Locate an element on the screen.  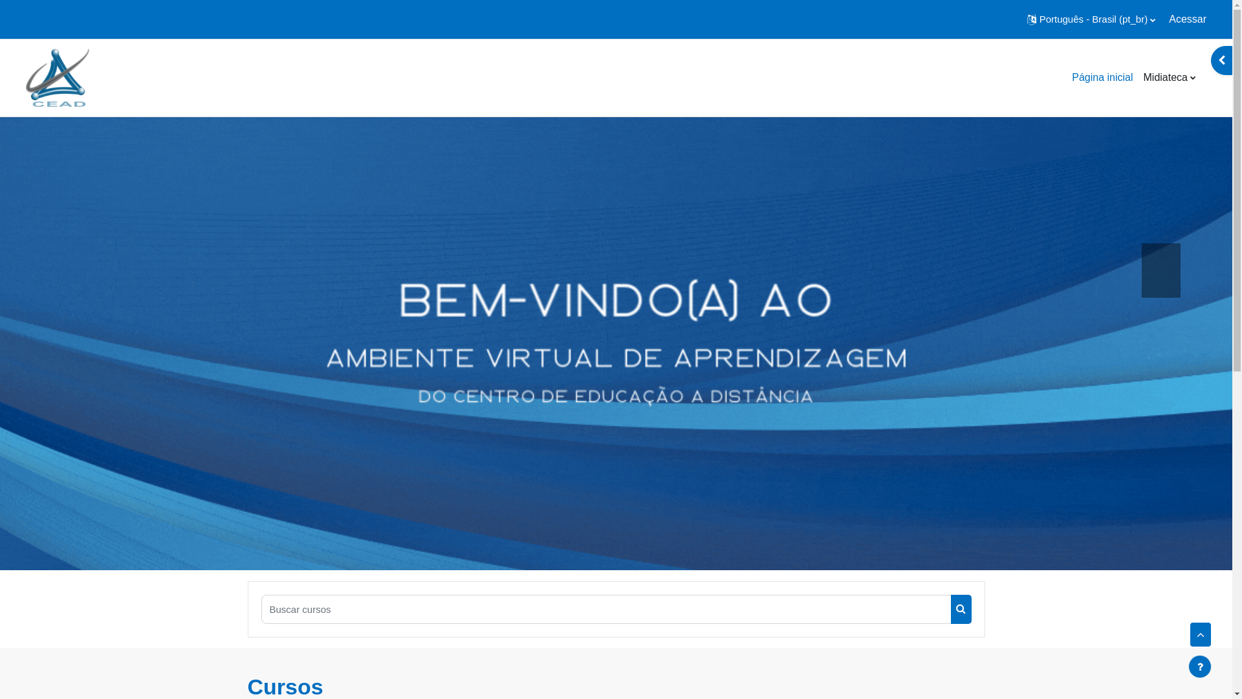
Acessar is located at coordinates (1188, 19).